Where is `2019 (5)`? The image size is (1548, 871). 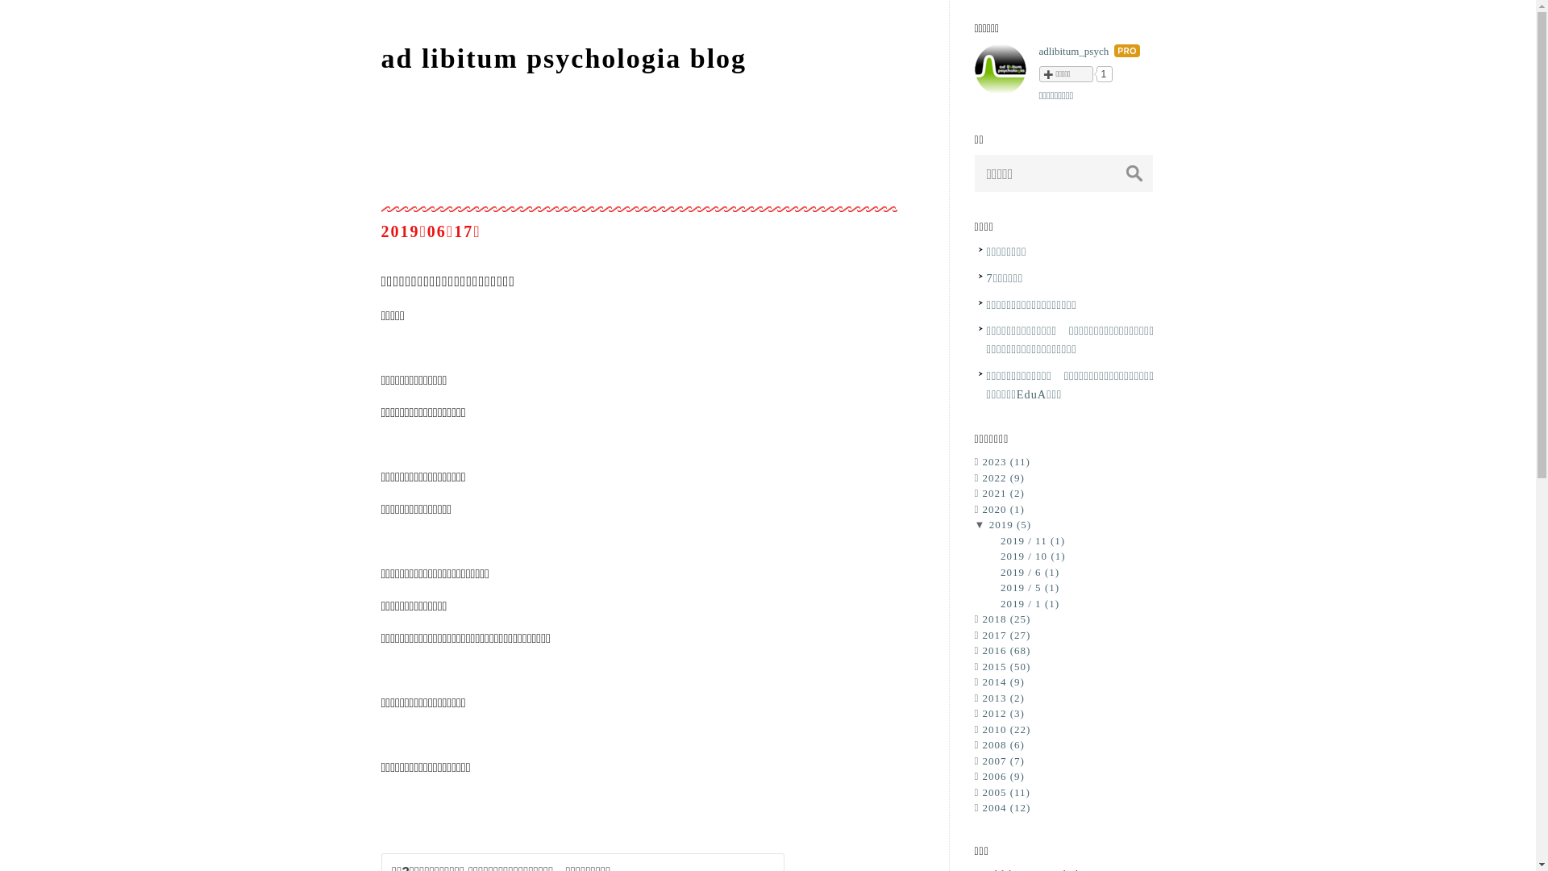
2019 (5) is located at coordinates (1010, 524).